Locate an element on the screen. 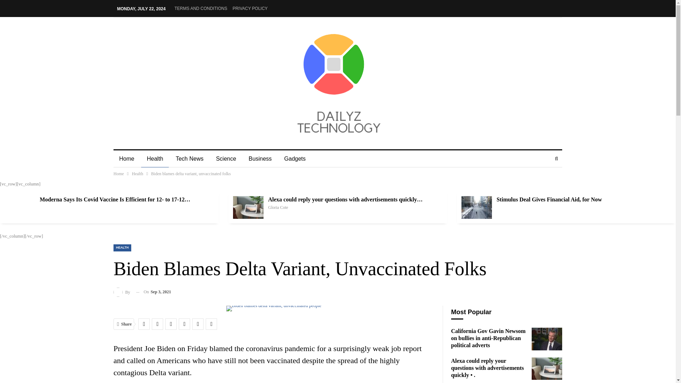 The height and width of the screenshot is (383, 681). Gadgets is located at coordinates (295, 159).